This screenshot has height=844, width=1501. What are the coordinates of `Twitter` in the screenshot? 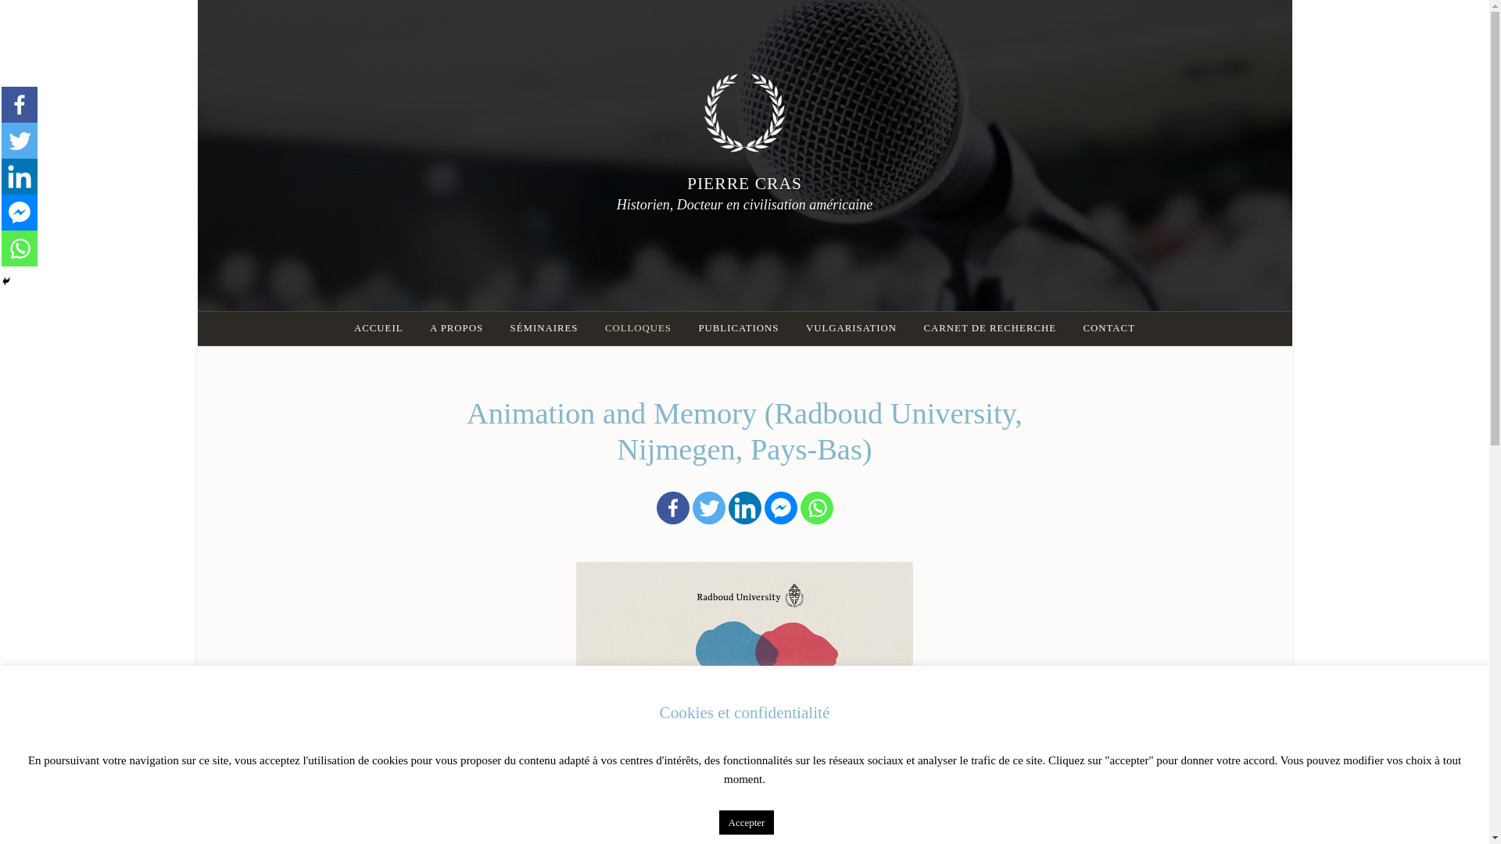 It's located at (708, 507).